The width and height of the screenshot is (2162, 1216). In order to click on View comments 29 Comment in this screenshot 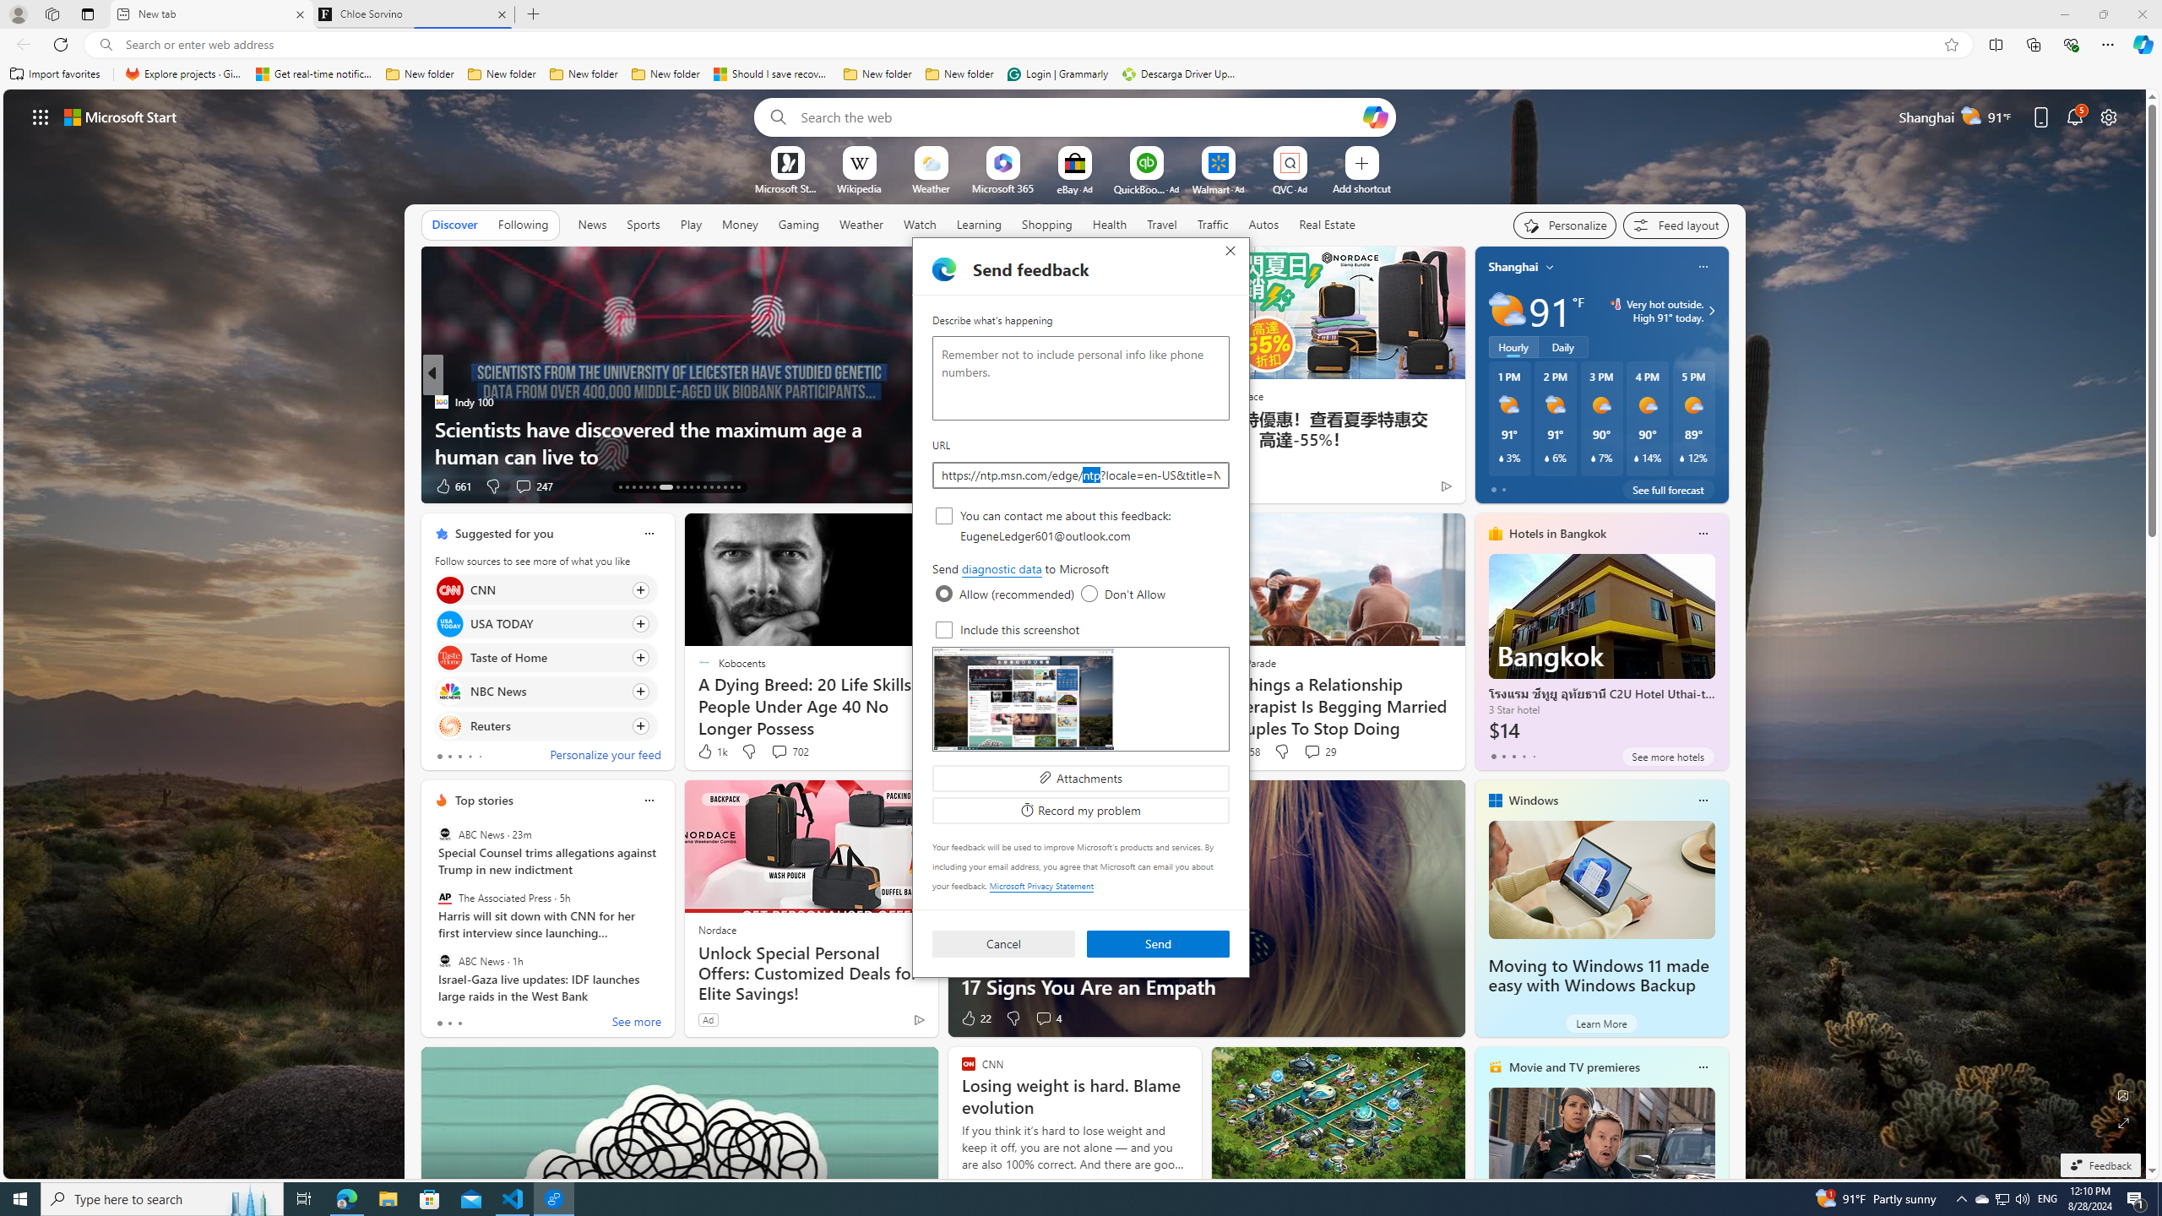, I will do `click(1312, 752)`.